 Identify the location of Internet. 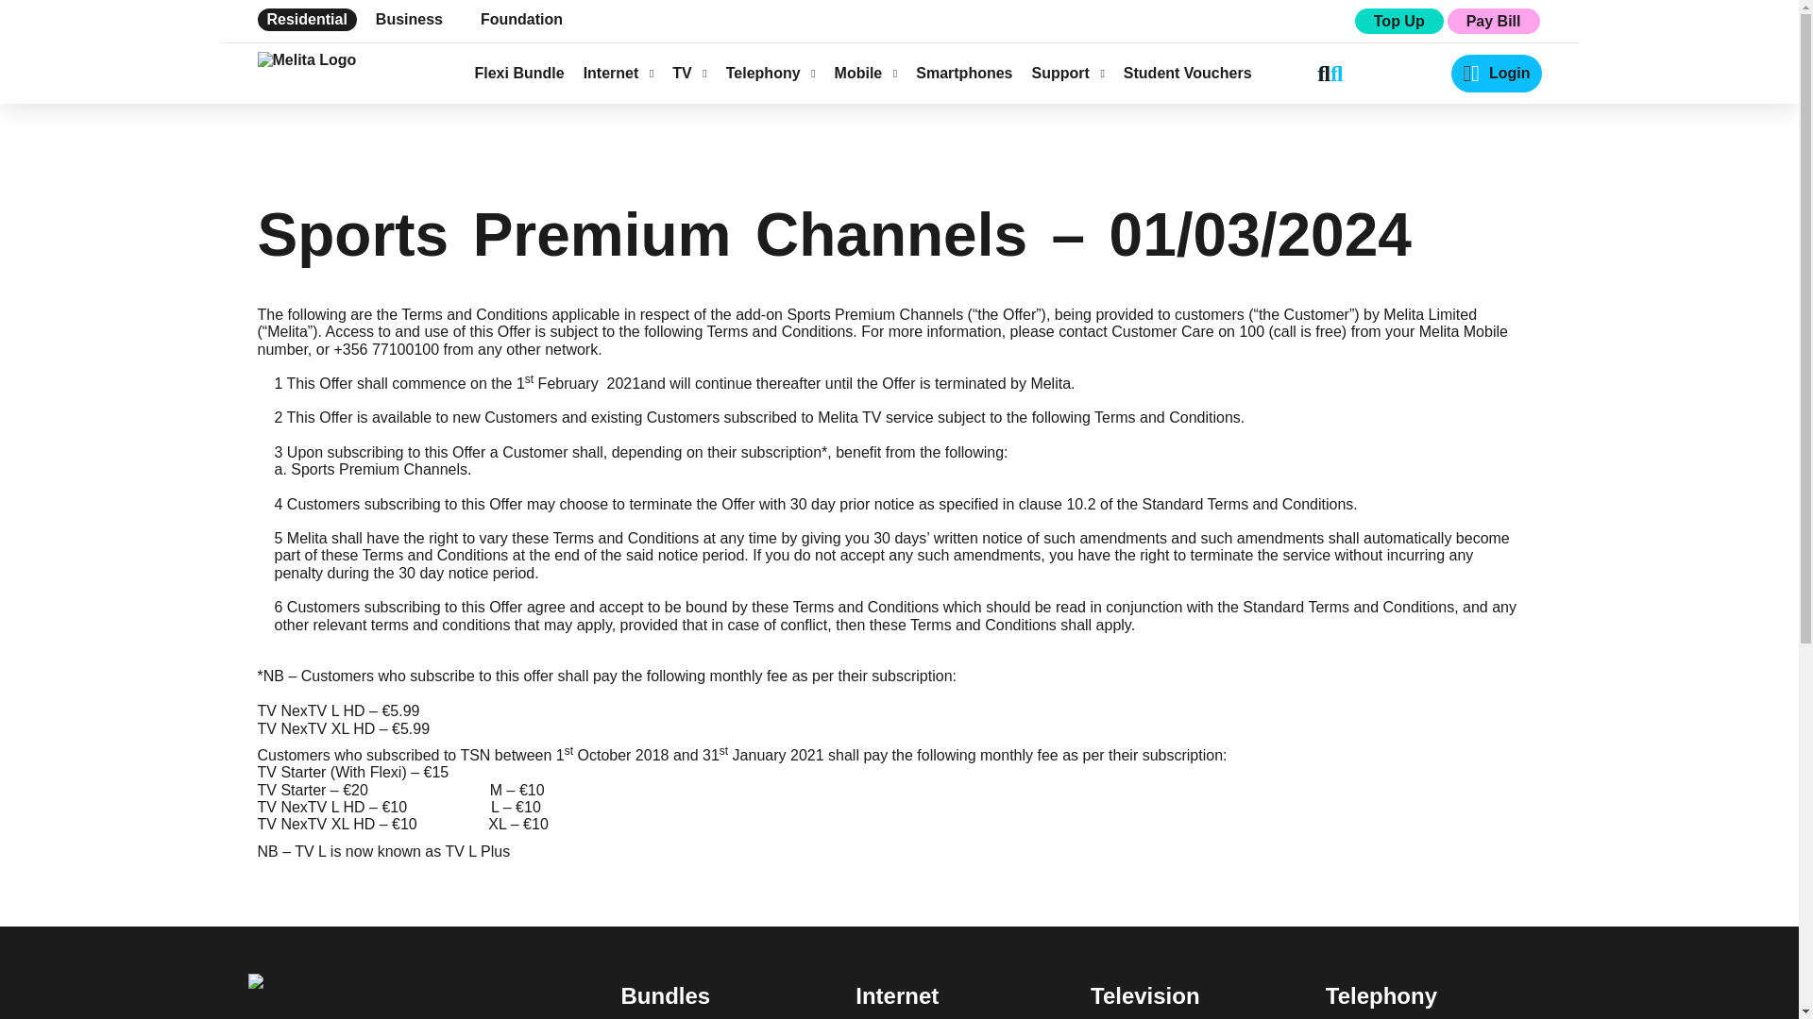
(619, 74).